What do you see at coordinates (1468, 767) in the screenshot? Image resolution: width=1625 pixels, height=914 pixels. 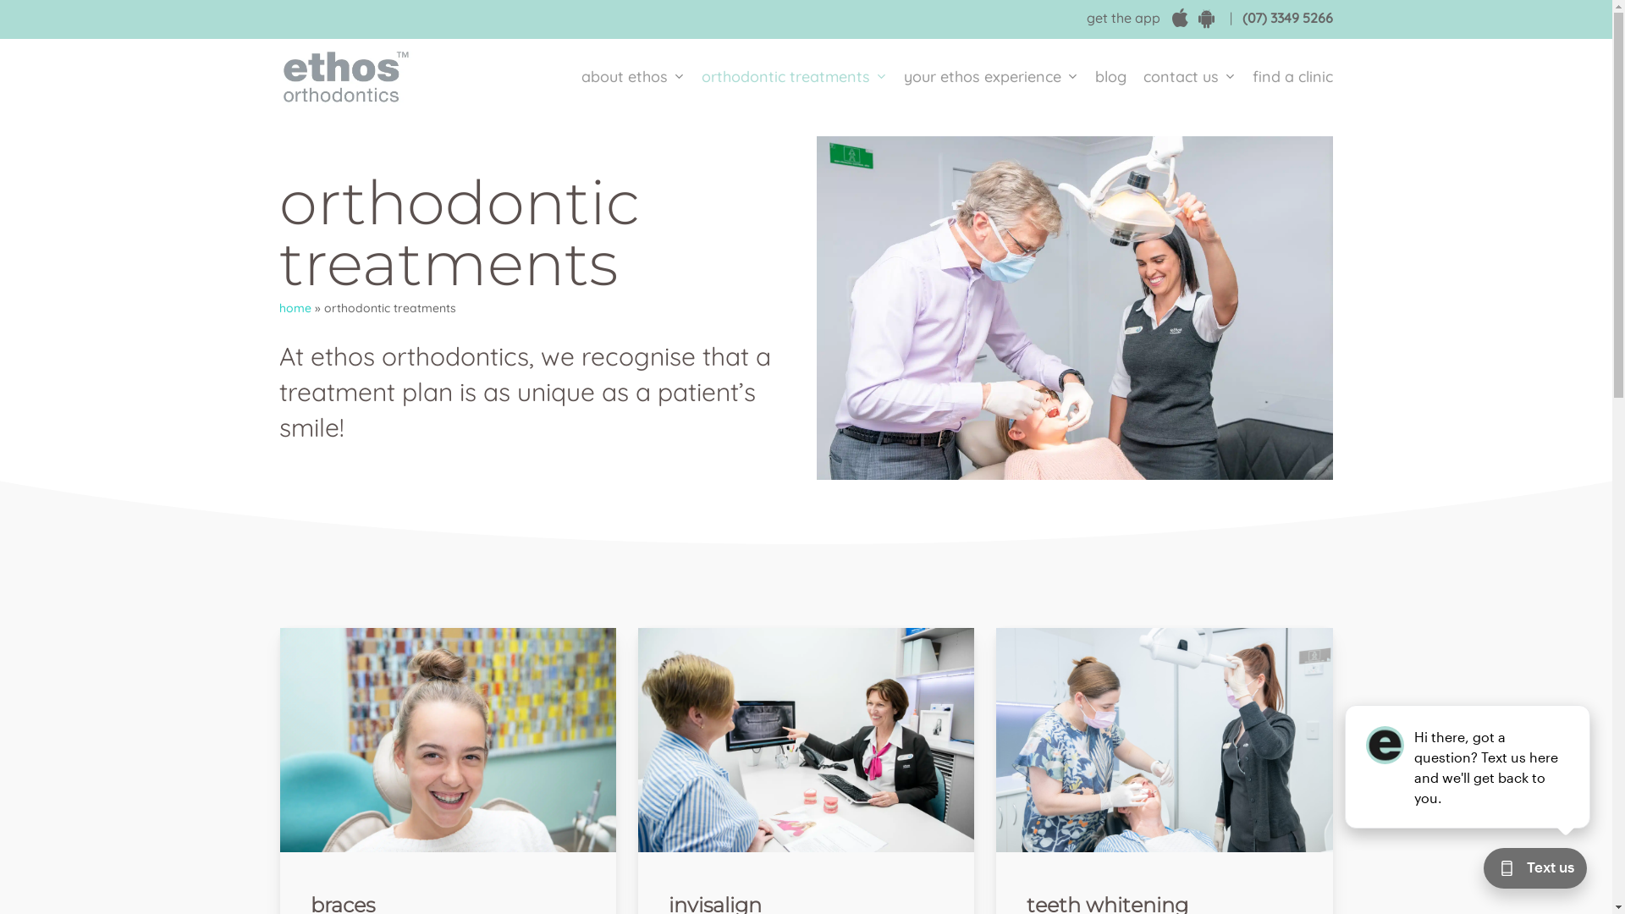 I see `podium webchat widget prompt` at bounding box center [1468, 767].